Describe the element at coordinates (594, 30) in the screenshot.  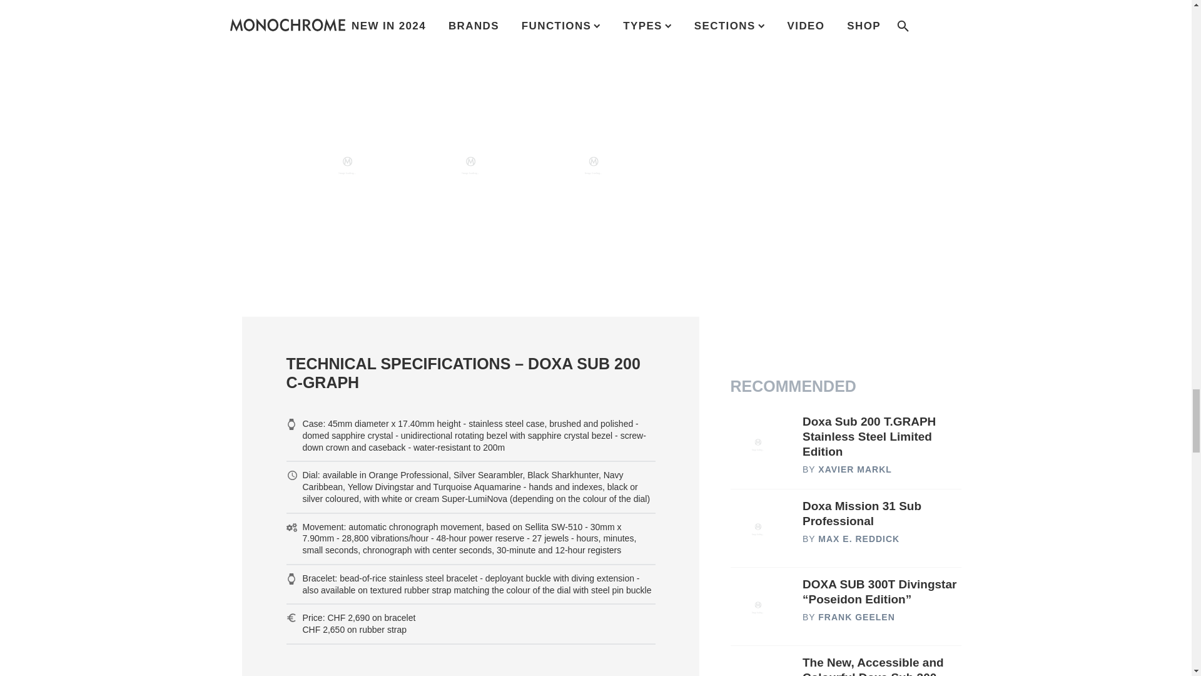
I see `Doxa SUB 200 C-Graph Chronograph 17` at that location.